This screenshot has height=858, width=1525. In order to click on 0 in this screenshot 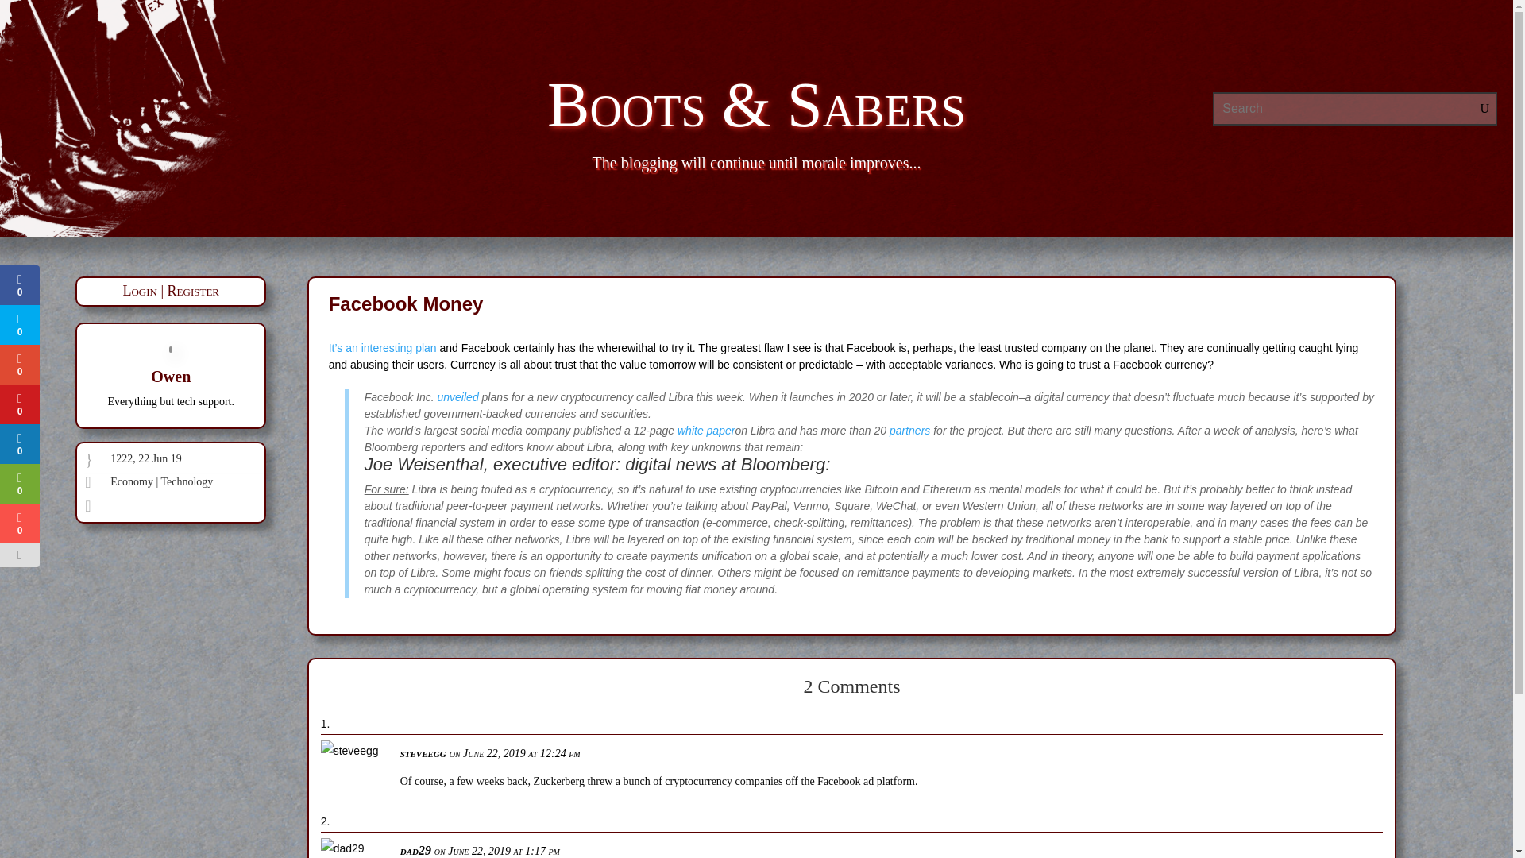, I will do `click(19, 443)`.